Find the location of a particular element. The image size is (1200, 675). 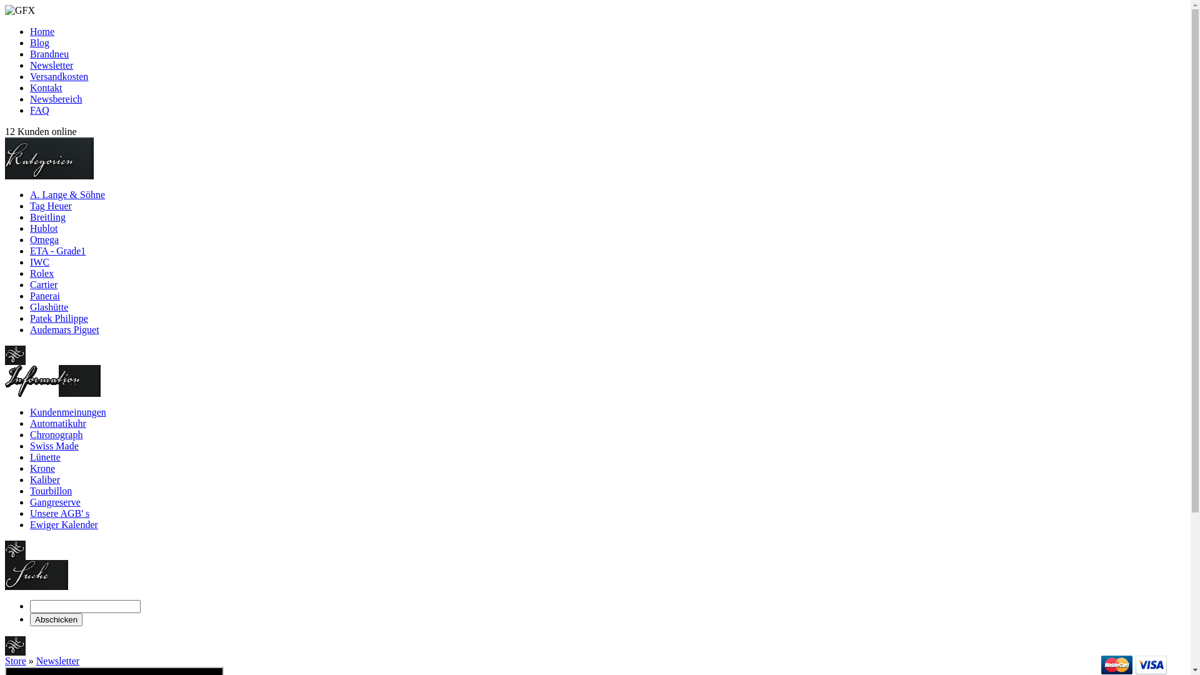

Omega is located at coordinates (44, 240).